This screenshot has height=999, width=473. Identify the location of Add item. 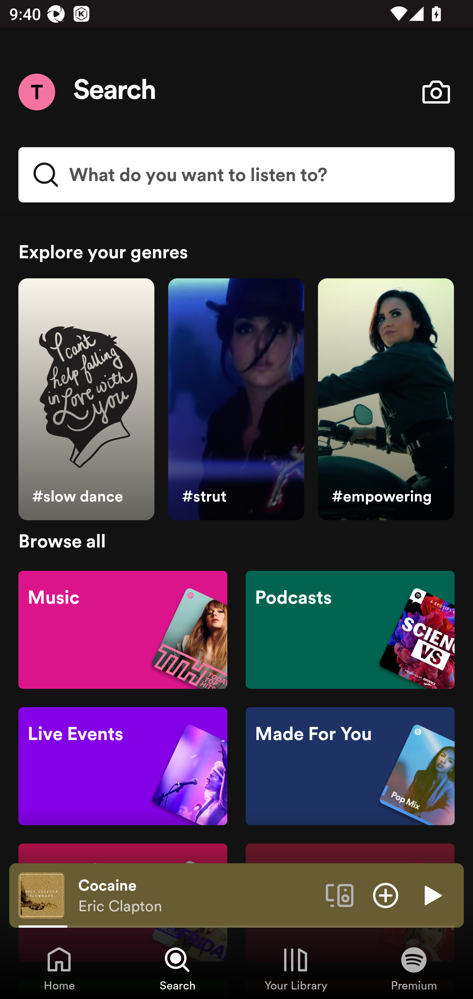
(386, 895).